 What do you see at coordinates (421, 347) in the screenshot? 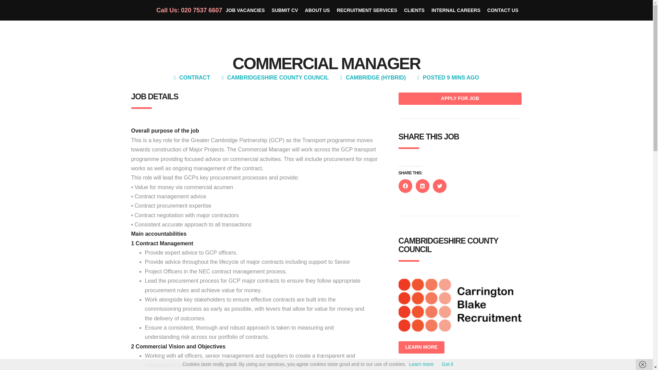
I see `LEARN MORE` at bounding box center [421, 347].